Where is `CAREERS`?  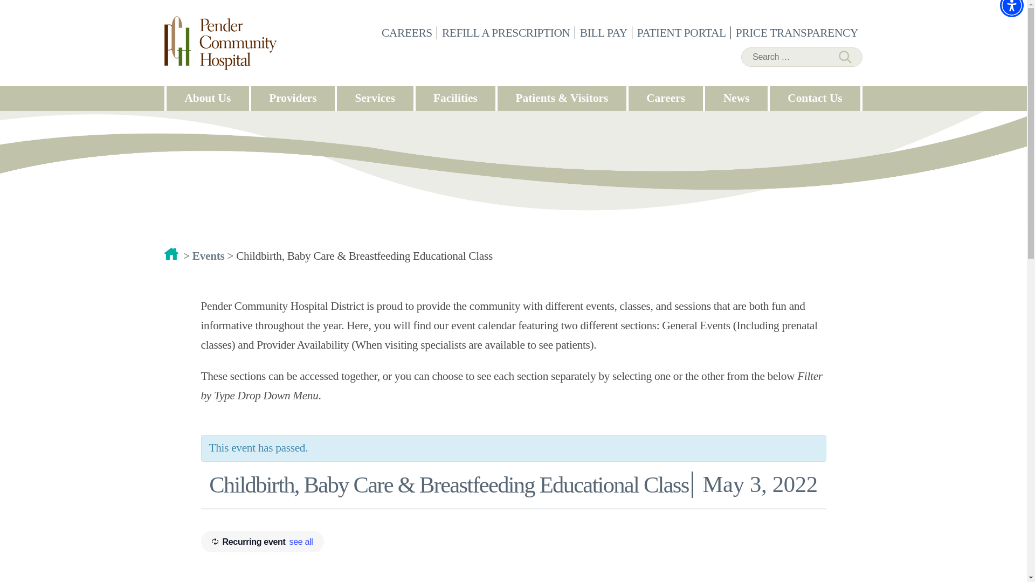 CAREERS is located at coordinates (408, 32).